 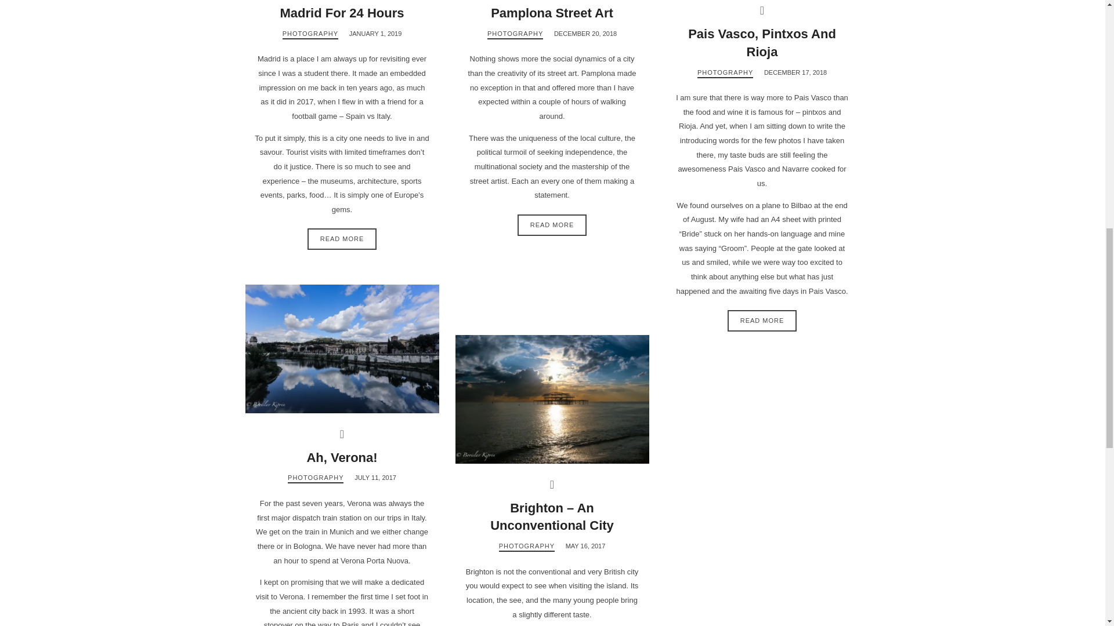 I want to click on Pamplona Street Art, so click(x=552, y=13).